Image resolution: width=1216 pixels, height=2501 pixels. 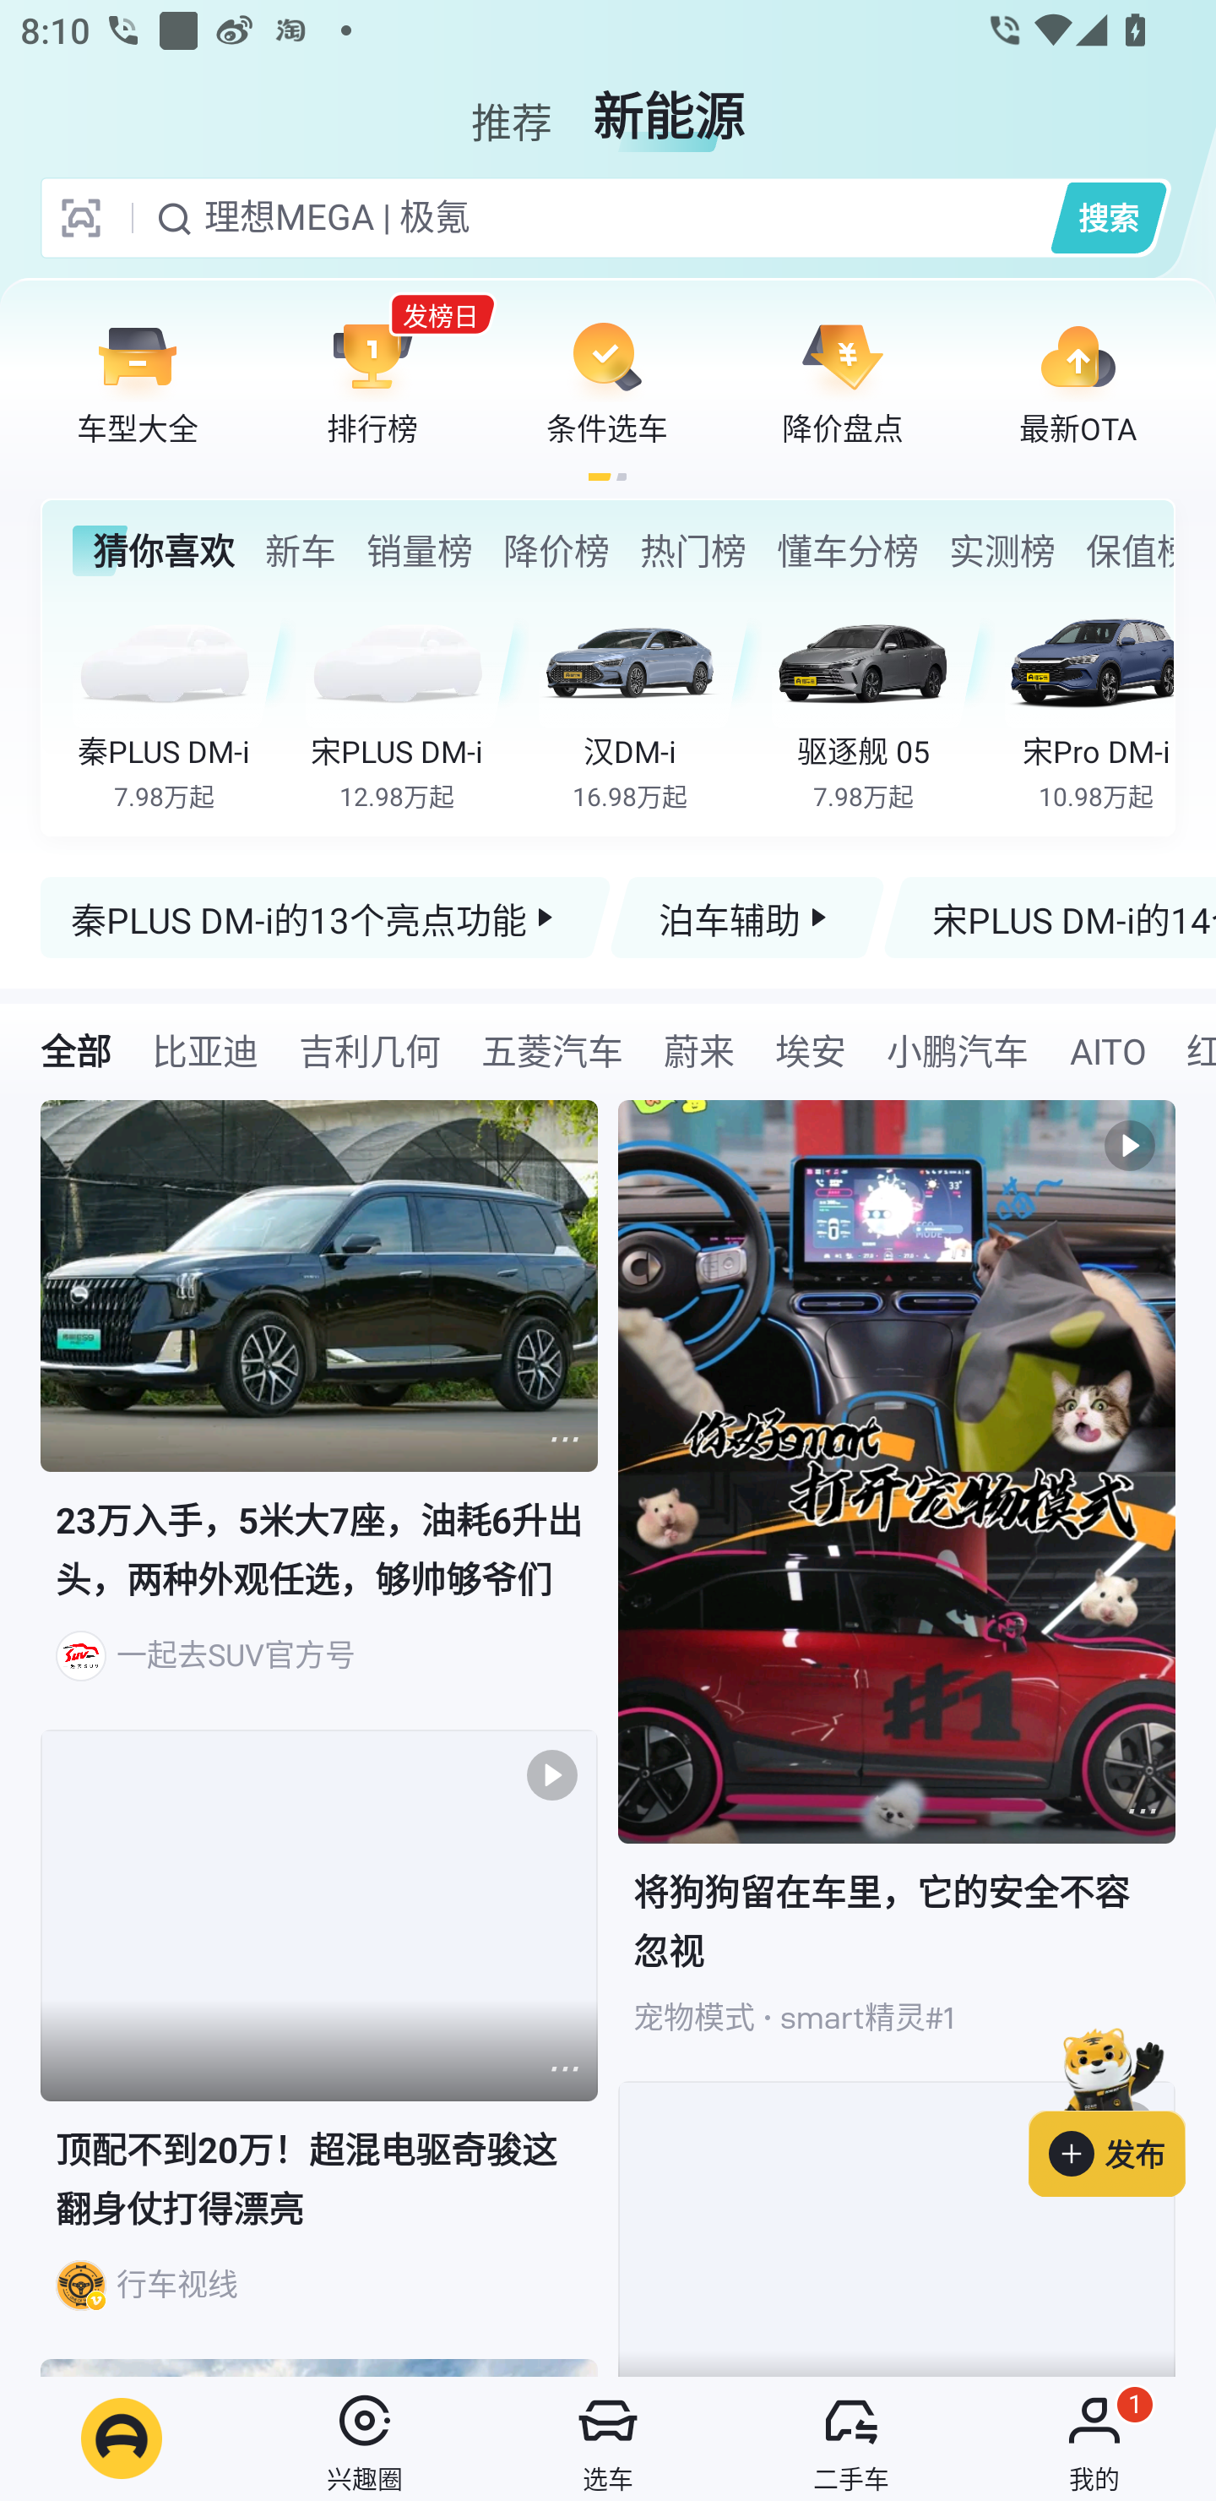 I want to click on 宋PLUS DM-i 12.98万起, so click(x=417, y=706).